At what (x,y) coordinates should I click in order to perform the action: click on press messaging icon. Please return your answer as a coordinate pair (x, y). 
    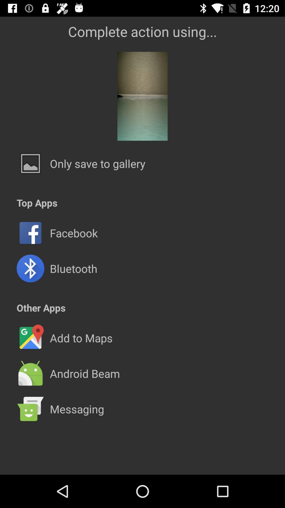
    Looking at the image, I should click on (77, 409).